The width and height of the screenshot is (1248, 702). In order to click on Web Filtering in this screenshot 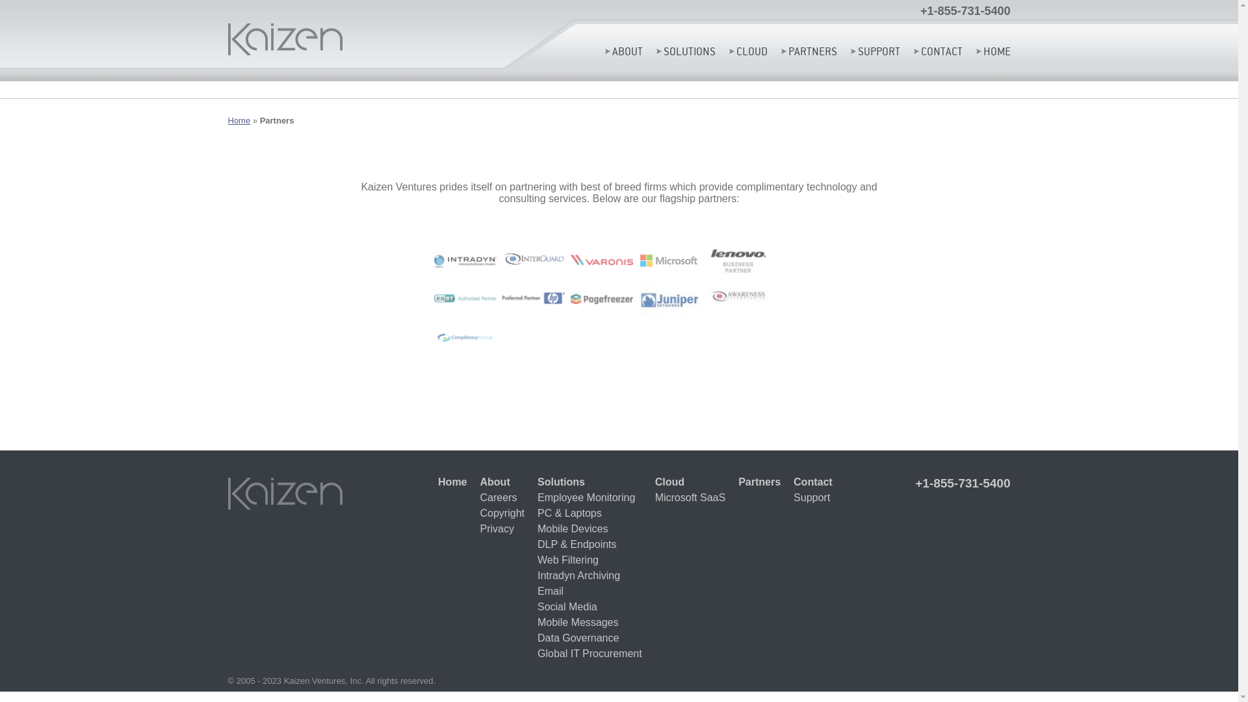, I will do `click(590, 560)`.